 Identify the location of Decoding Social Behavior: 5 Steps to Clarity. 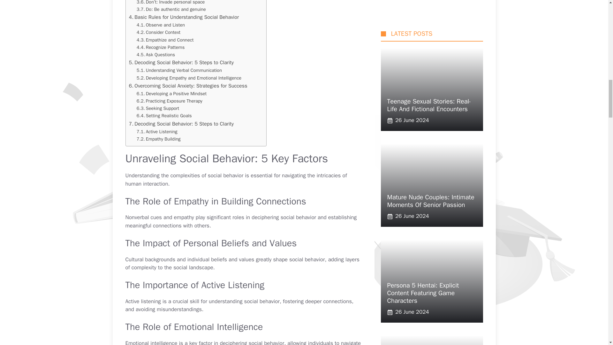
(181, 63).